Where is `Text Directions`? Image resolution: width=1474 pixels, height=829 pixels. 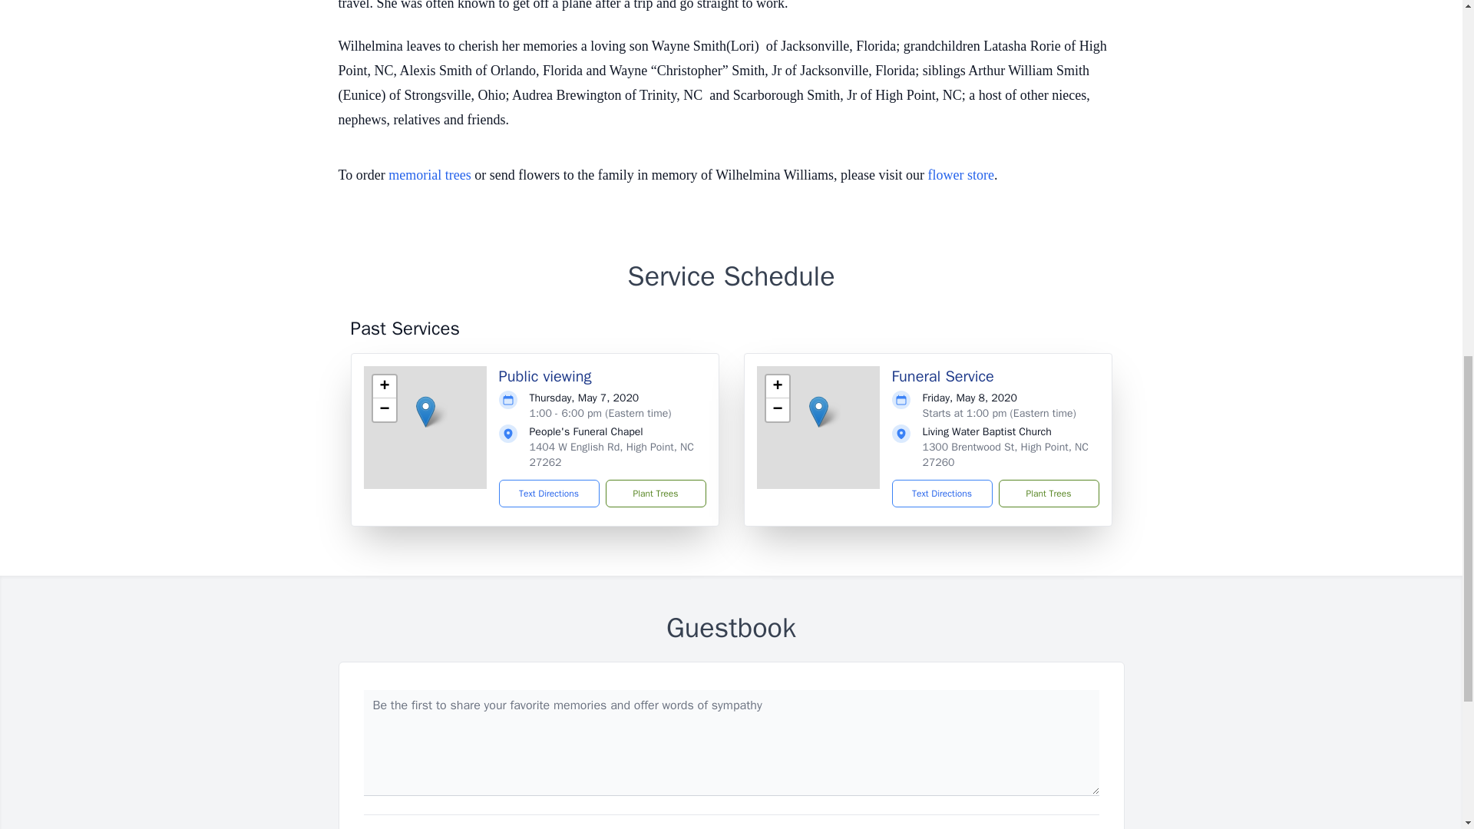 Text Directions is located at coordinates (550, 493).